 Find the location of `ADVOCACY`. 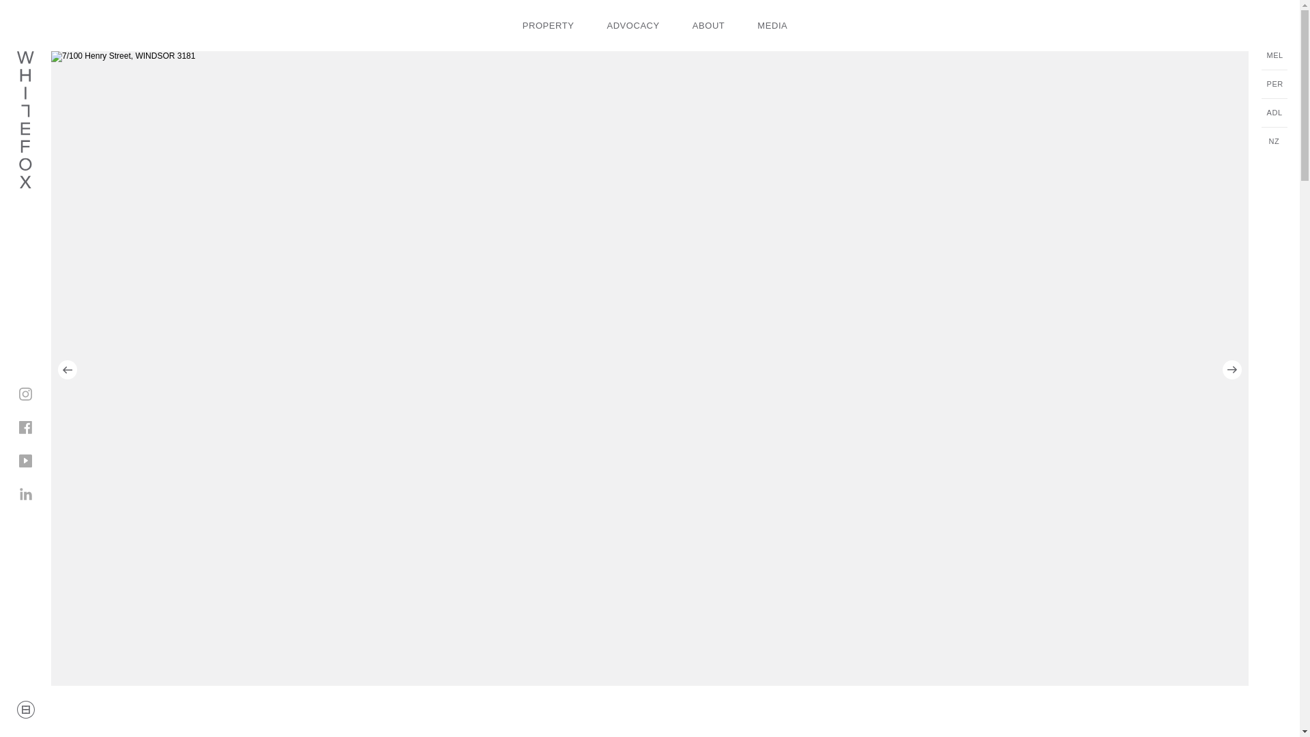

ADVOCACY is located at coordinates (632, 26).